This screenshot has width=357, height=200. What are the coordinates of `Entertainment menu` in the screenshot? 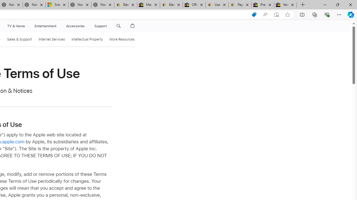 It's located at (57, 26).